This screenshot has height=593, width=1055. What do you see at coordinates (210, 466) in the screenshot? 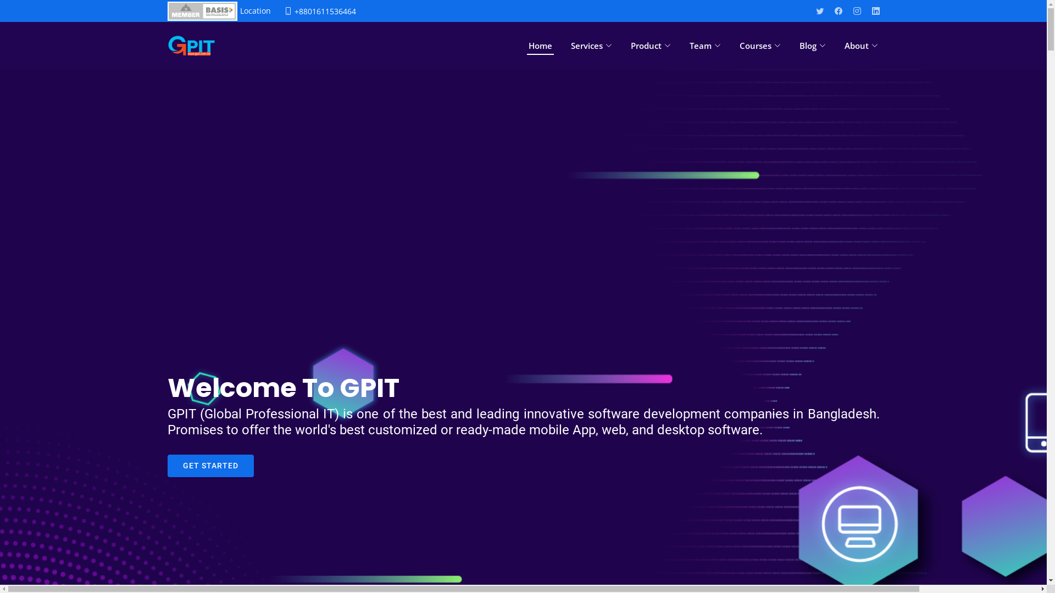
I see `GET STARTED` at bounding box center [210, 466].